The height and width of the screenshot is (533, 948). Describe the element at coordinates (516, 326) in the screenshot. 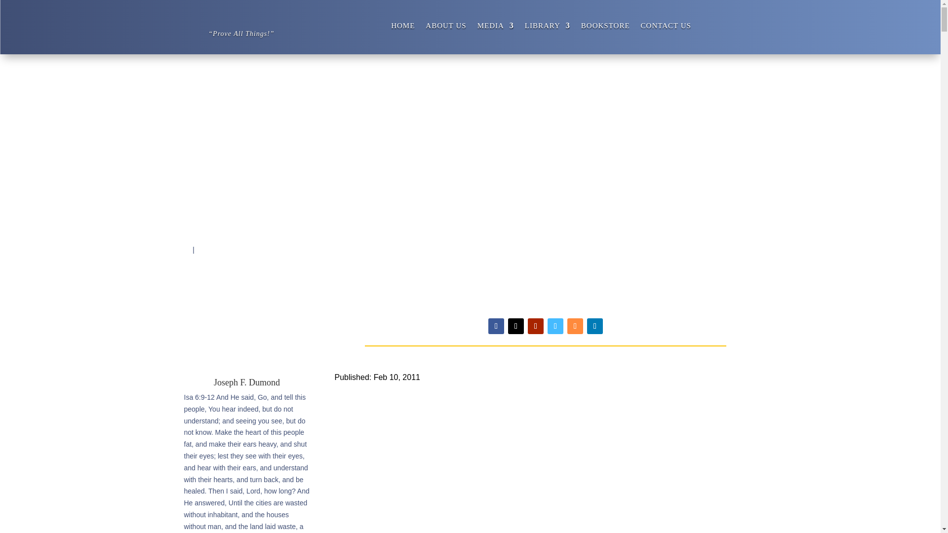

I see `Follow on X` at that location.